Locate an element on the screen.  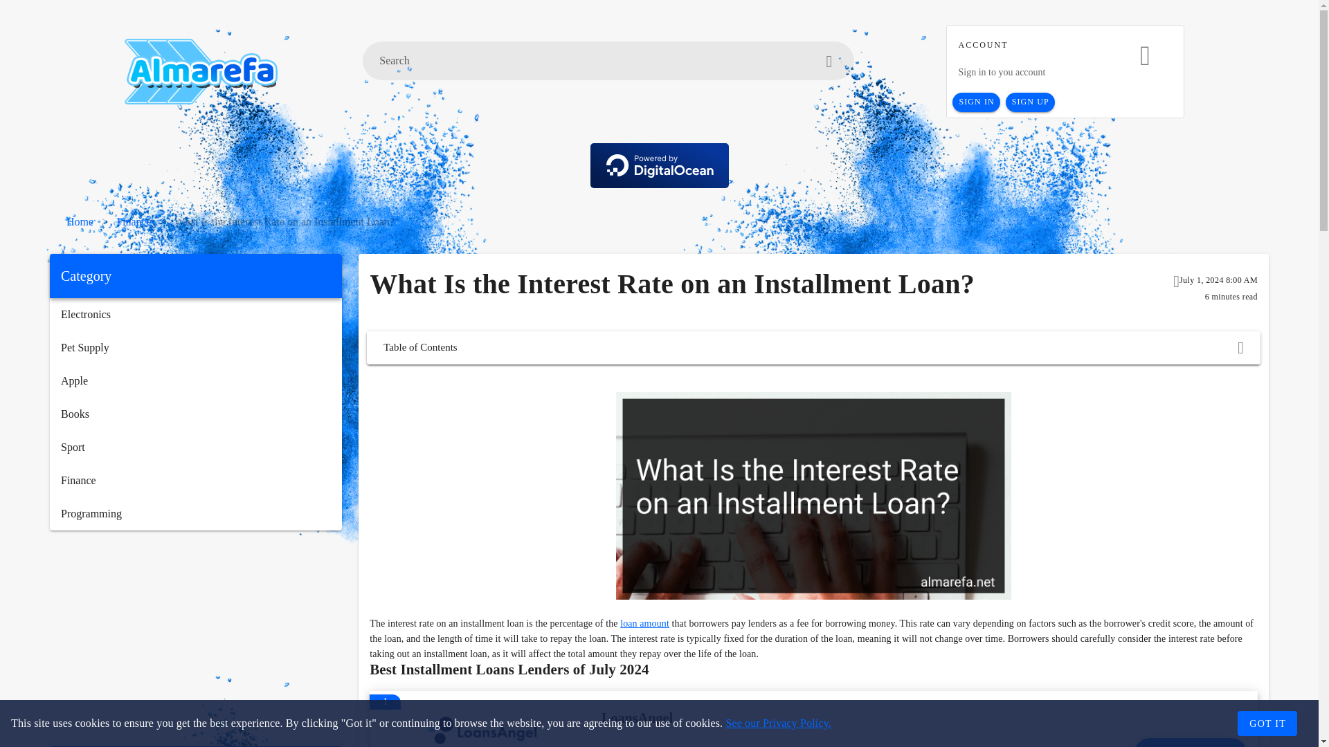
What Is the Interest Rate on an Installment Loan? is located at coordinates (284, 221).